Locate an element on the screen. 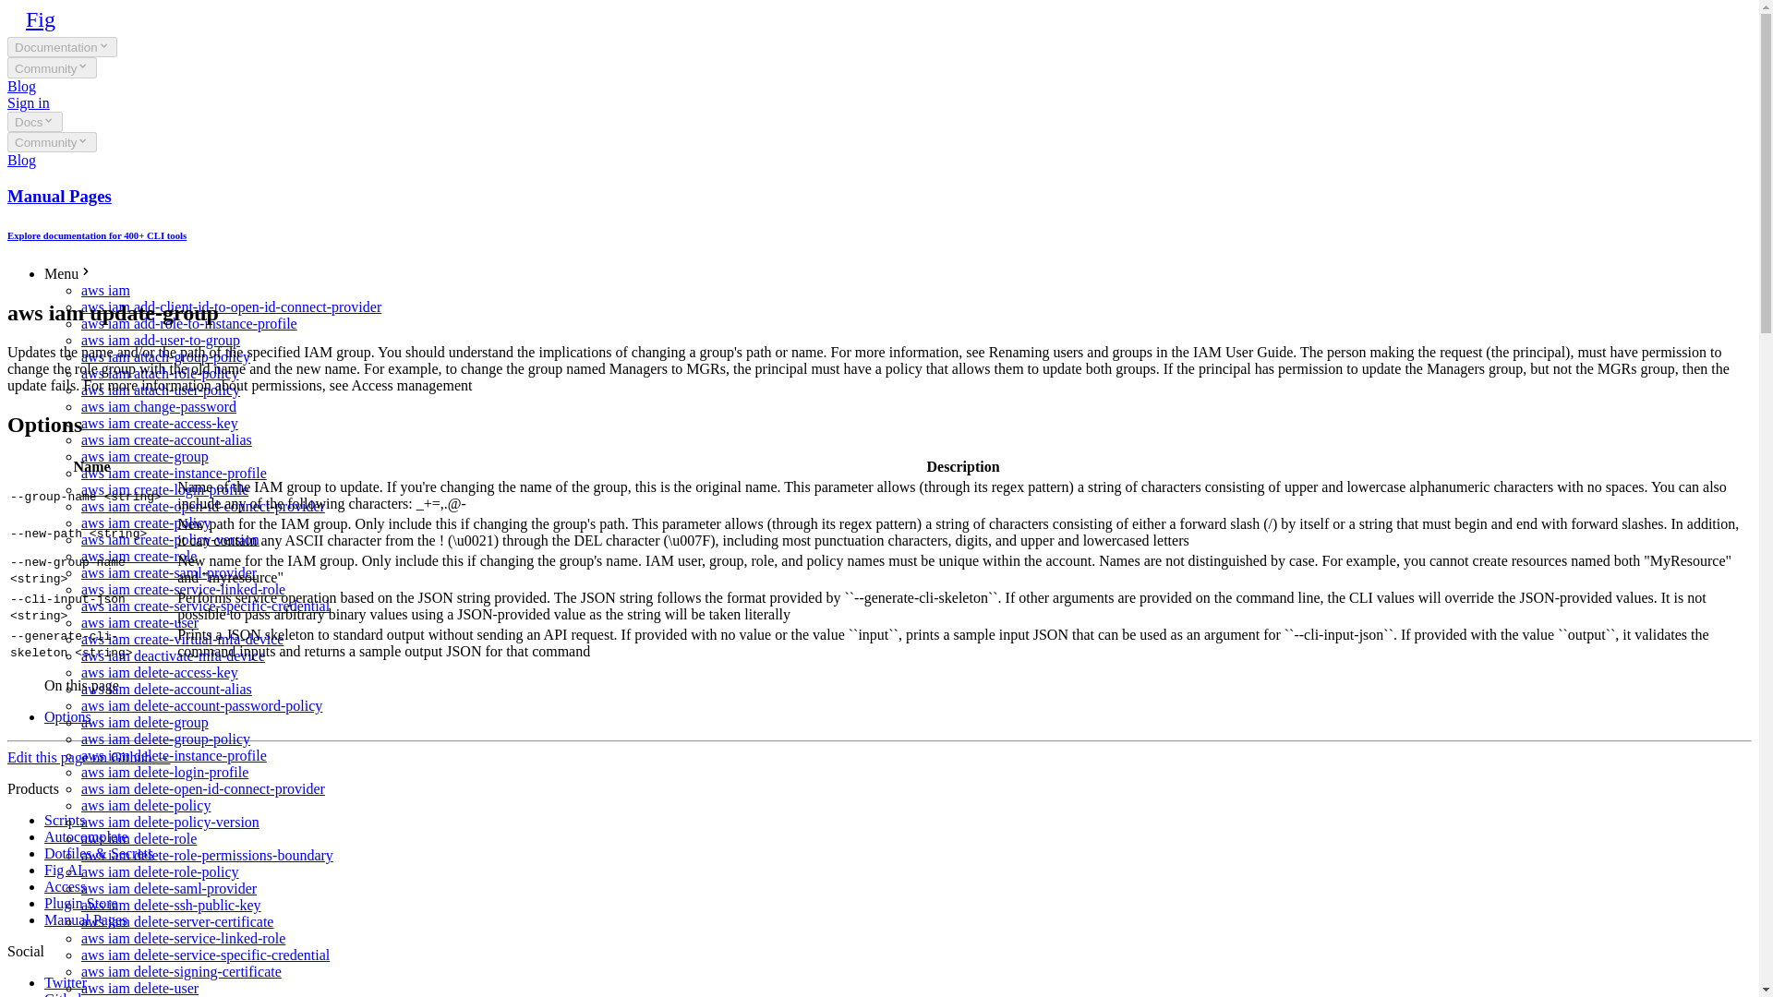 The width and height of the screenshot is (1773, 997). aws iam delete-instance-profile is located at coordinates (174, 755).